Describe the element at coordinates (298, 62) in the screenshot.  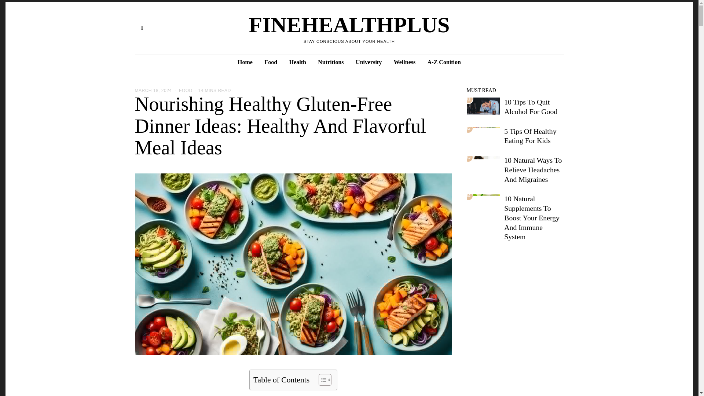
I see `Health` at that location.